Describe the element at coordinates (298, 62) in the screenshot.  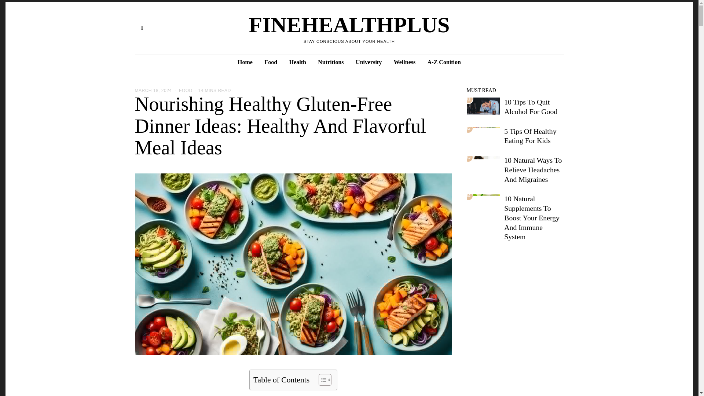
I see `Health` at that location.